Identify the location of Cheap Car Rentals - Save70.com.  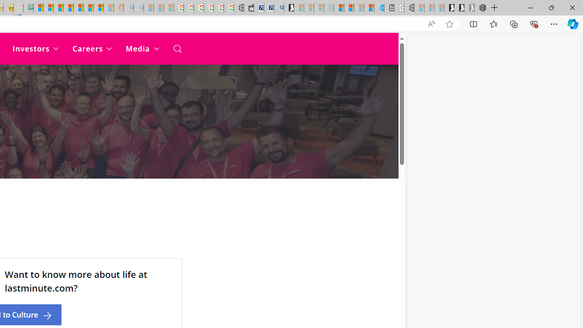
(269, 8).